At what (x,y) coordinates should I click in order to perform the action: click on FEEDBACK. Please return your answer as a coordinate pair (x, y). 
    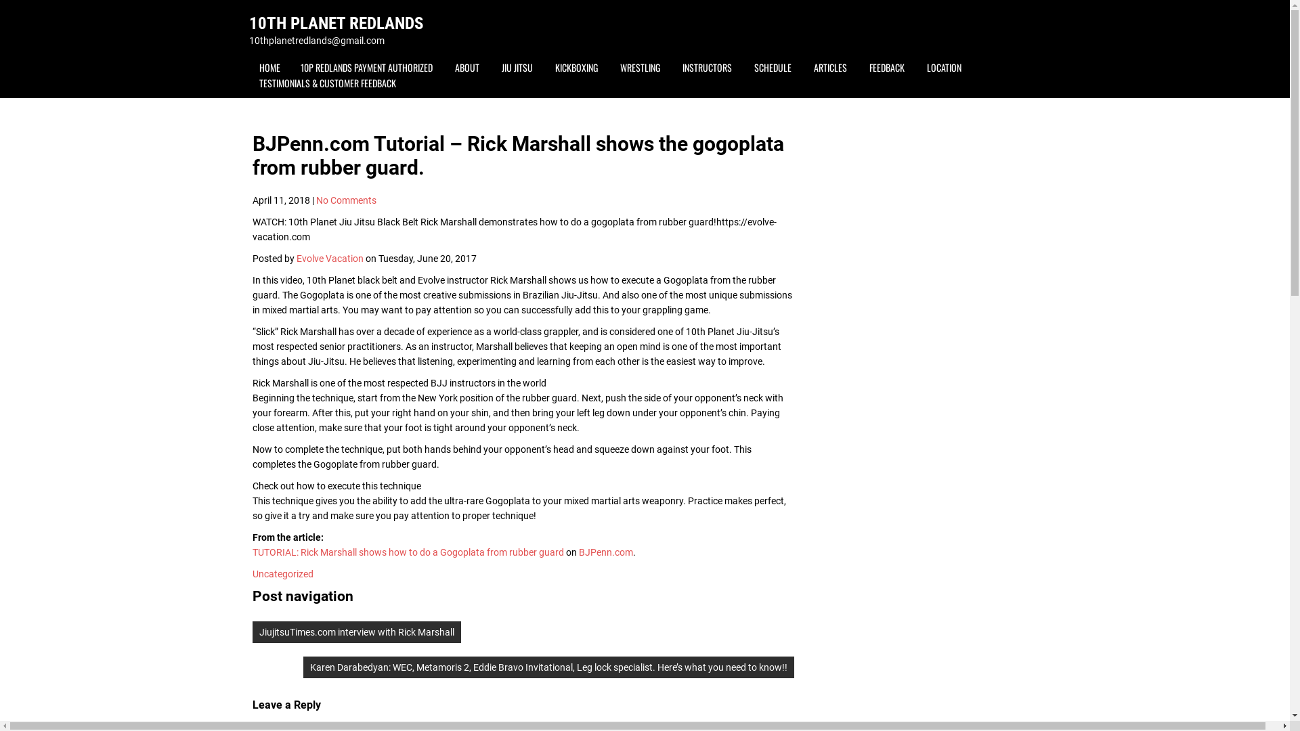
    Looking at the image, I should click on (886, 68).